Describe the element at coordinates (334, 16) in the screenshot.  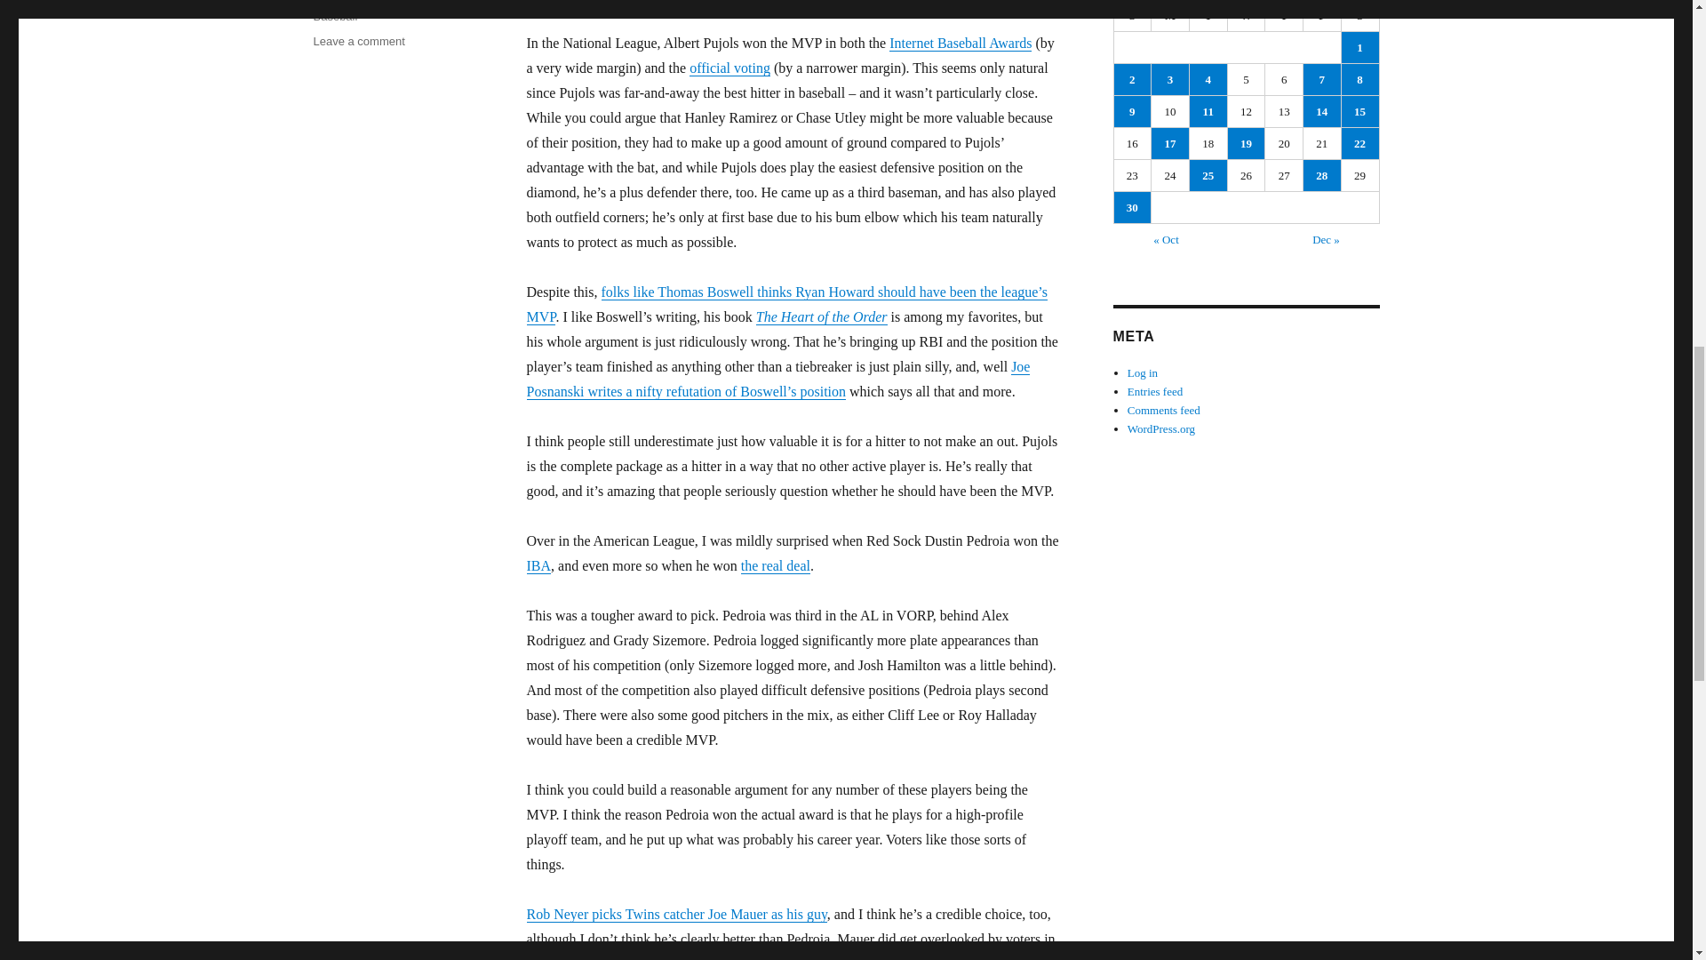
I see `Baseball` at that location.